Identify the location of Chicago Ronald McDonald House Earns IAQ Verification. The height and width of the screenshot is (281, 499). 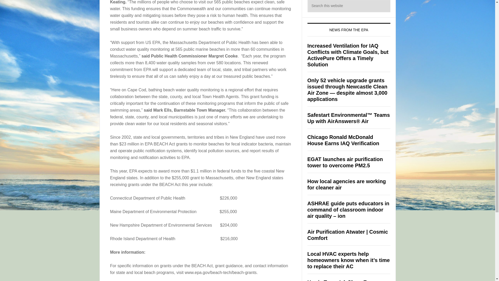
(343, 140).